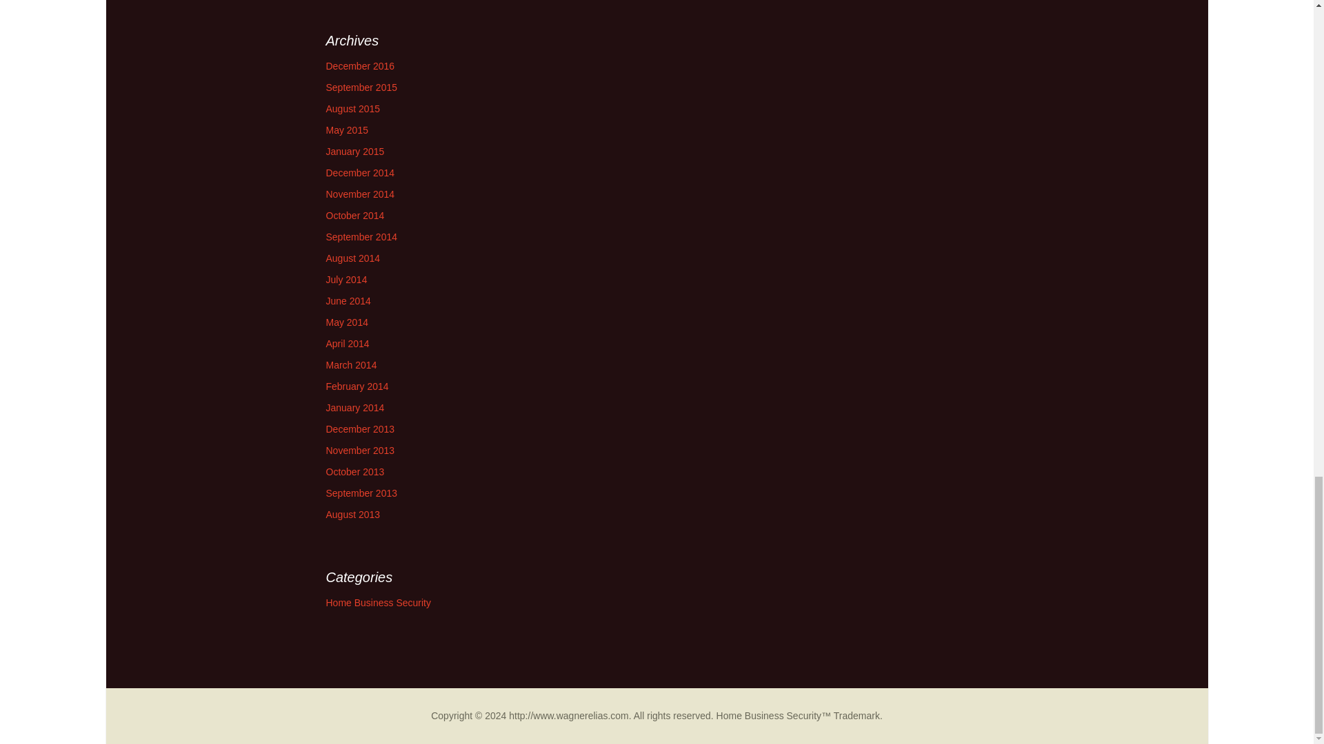  What do you see at coordinates (348, 343) in the screenshot?
I see `April 2014` at bounding box center [348, 343].